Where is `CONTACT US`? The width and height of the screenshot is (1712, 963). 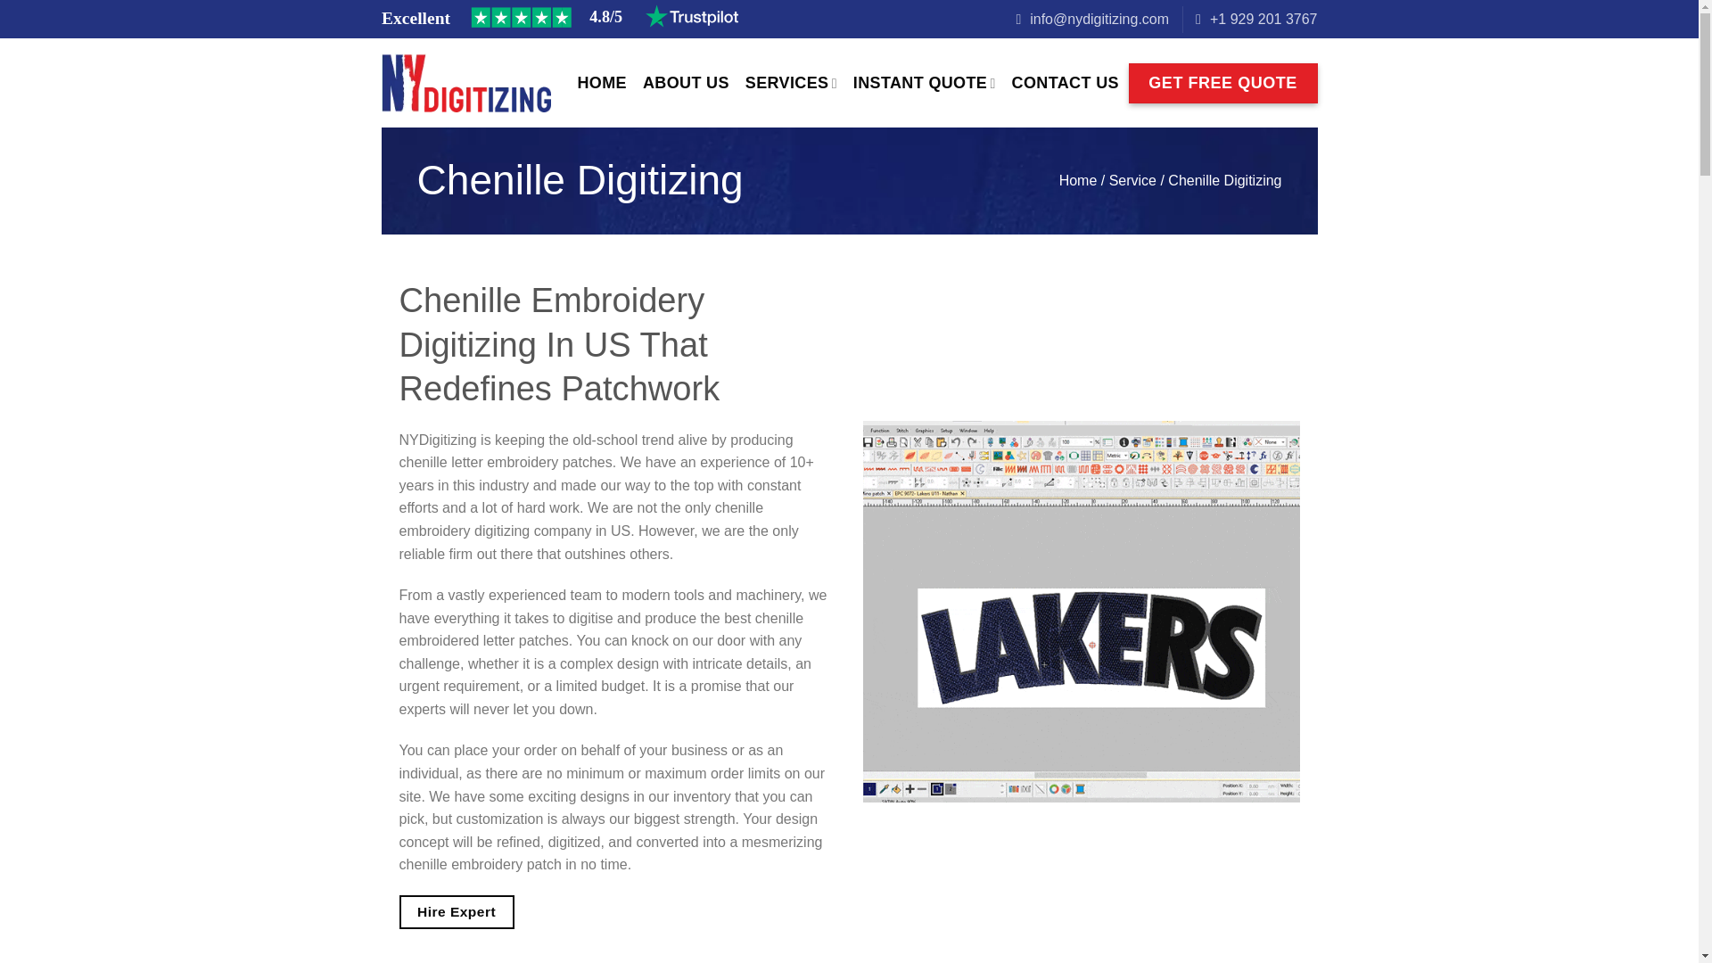 CONTACT US is located at coordinates (1065, 82).